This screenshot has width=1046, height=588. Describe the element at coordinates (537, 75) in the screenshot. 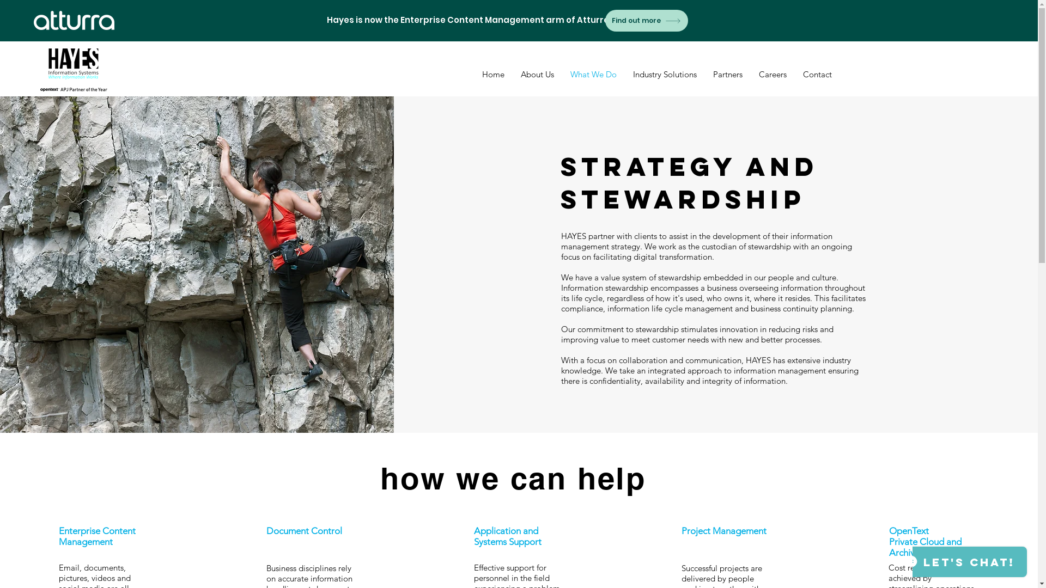

I see `About Us` at that location.